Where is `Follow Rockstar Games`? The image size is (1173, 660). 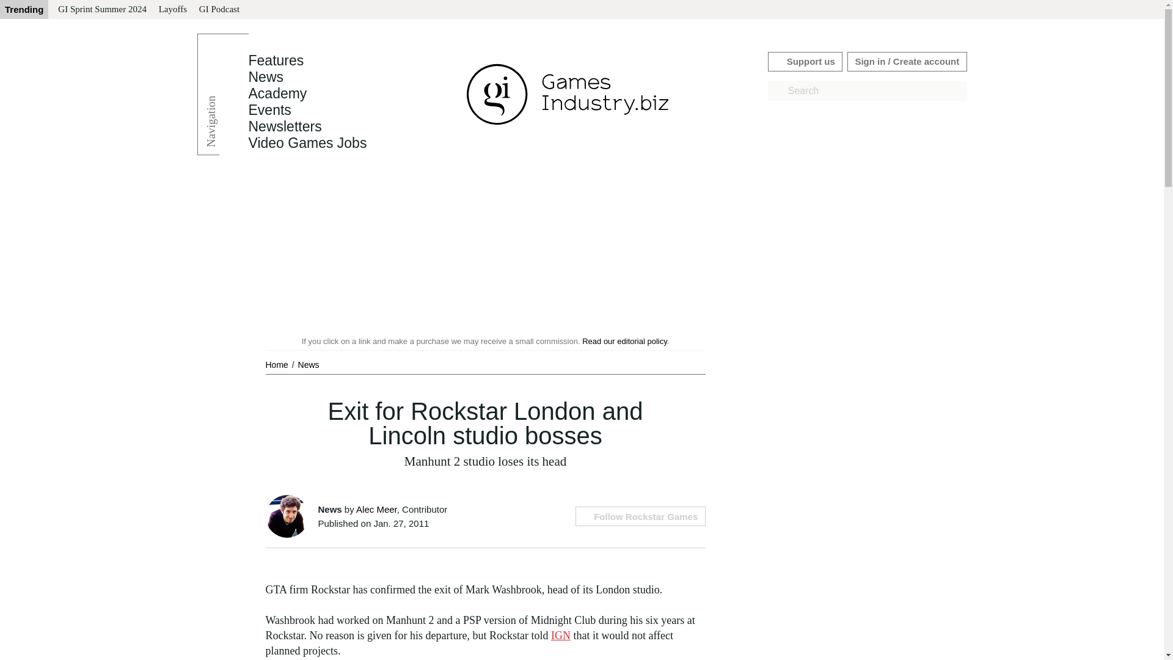 Follow Rockstar Games is located at coordinates (640, 516).